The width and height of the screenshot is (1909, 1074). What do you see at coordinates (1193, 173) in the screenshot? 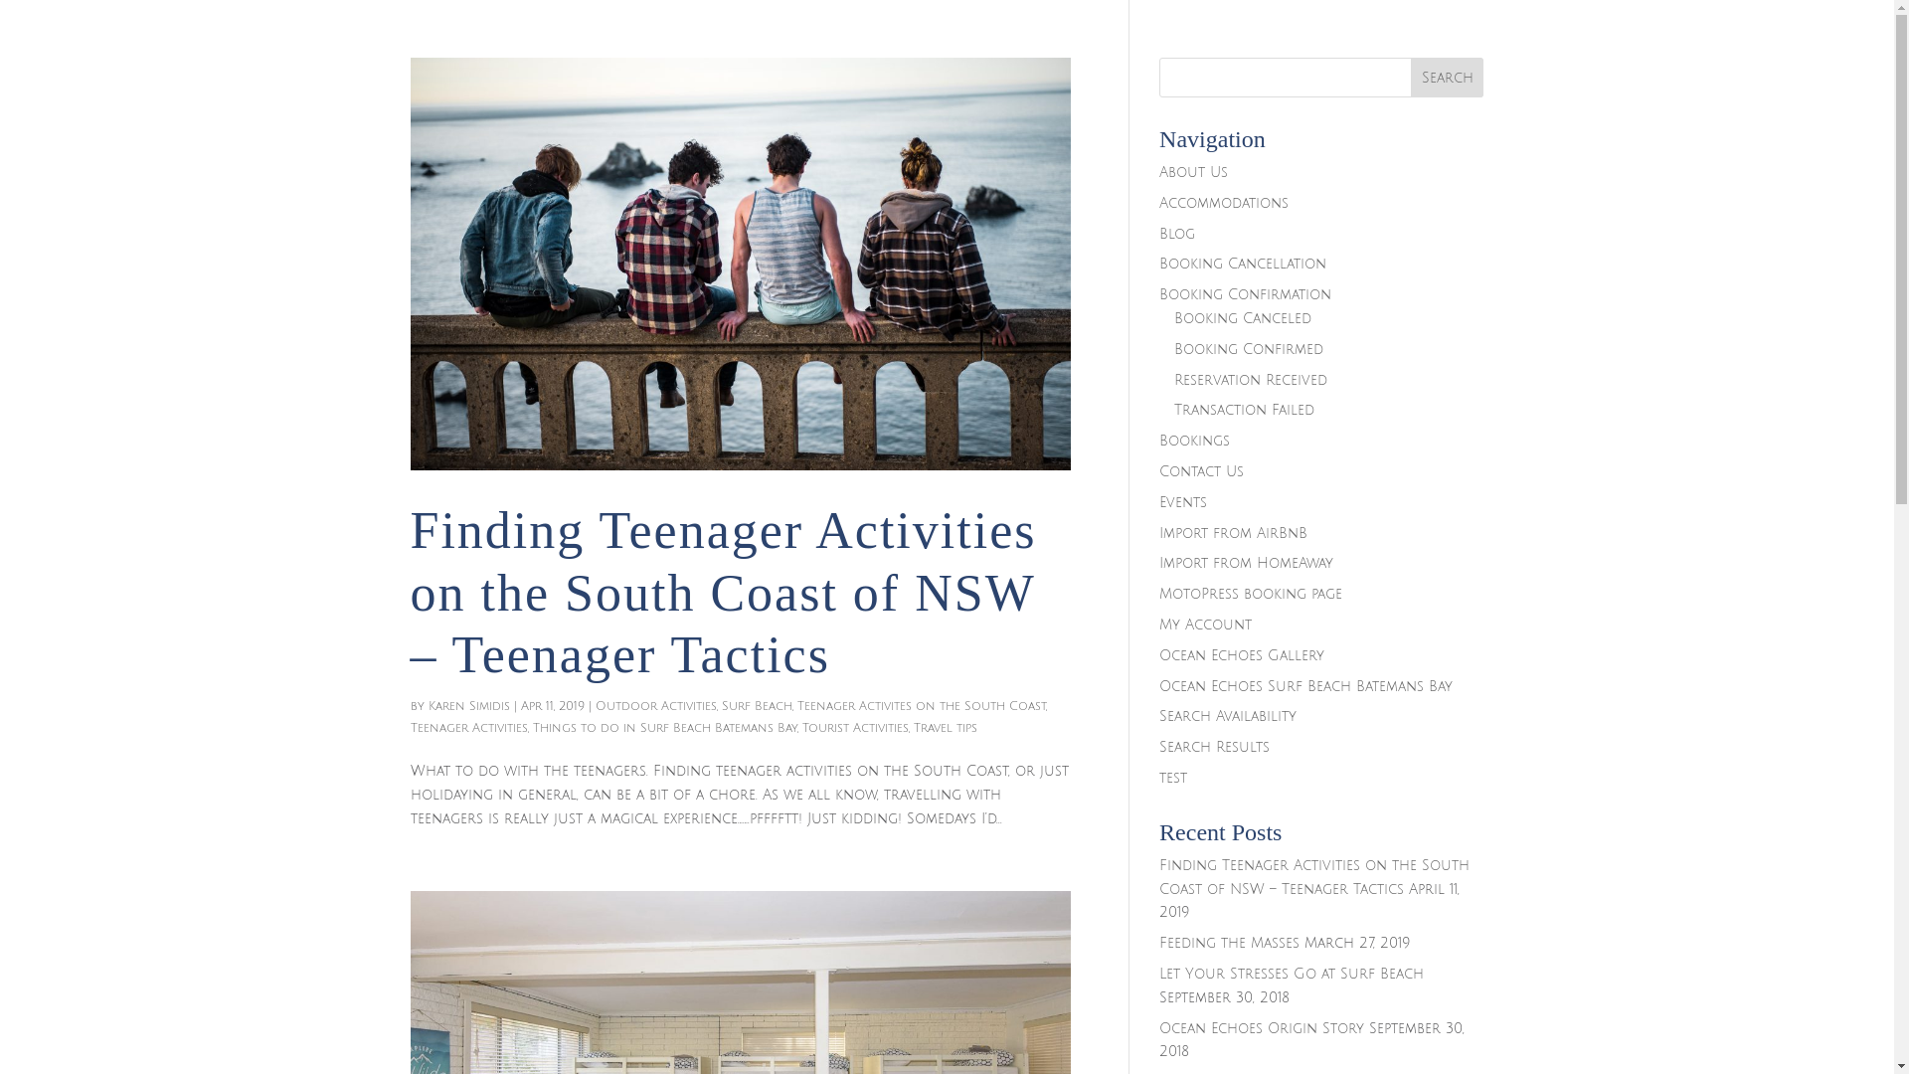
I see `About Us` at bounding box center [1193, 173].